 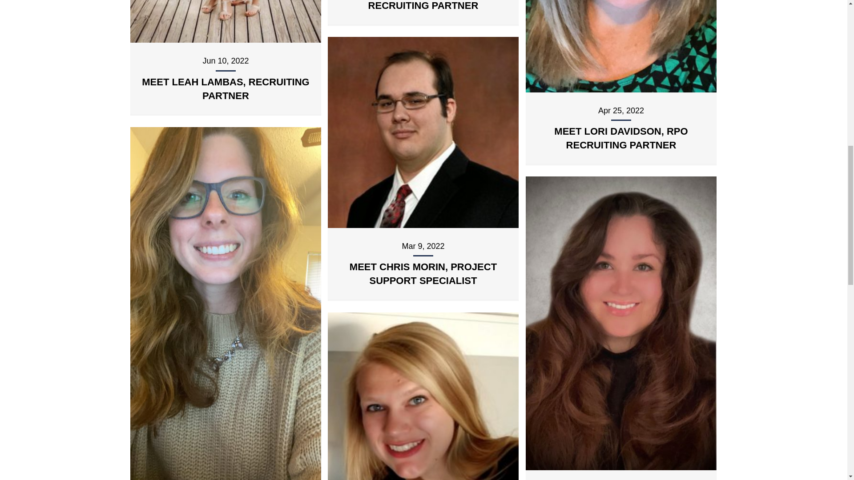 What do you see at coordinates (423, 456) in the screenshot?
I see `Meet Hannah Temple, Recruiter` at bounding box center [423, 456].